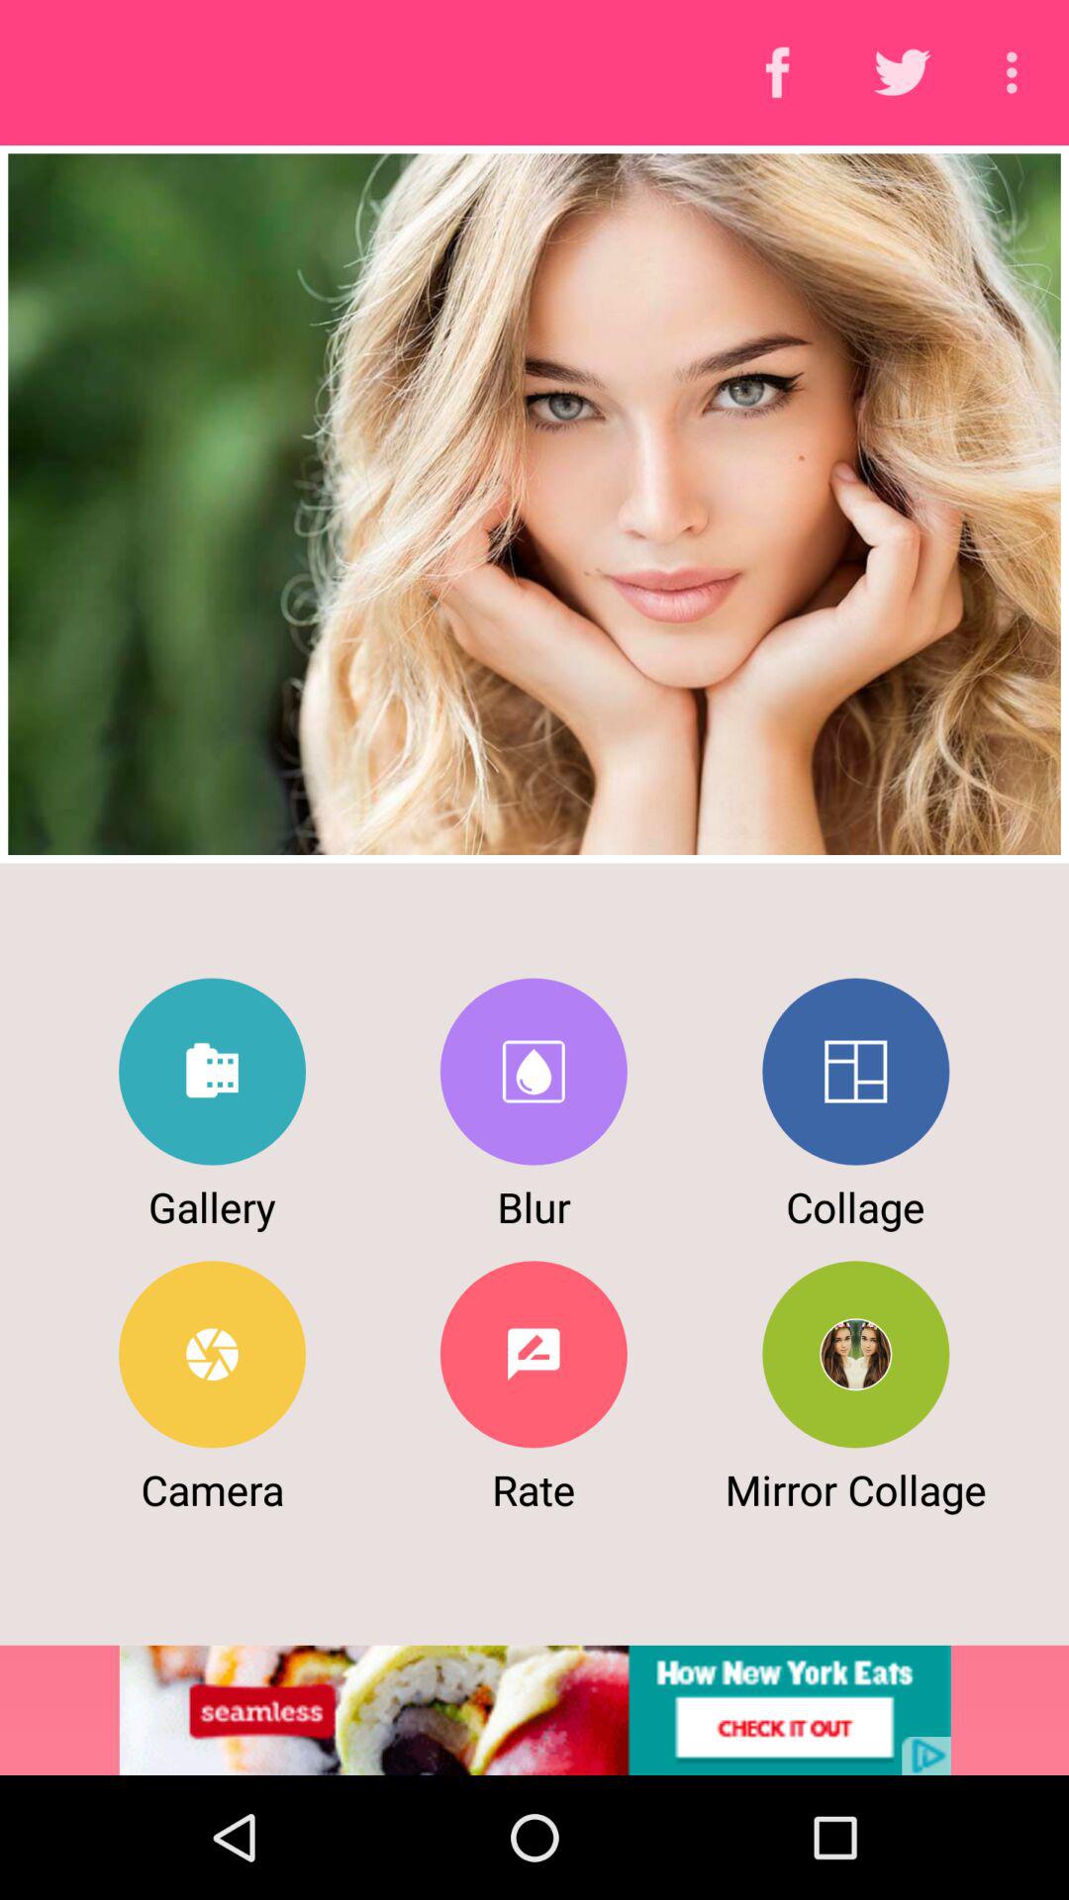 The image size is (1069, 1900). What do you see at coordinates (855, 1354) in the screenshot?
I see `mirror collage button` at bounding box center [855, 1354].